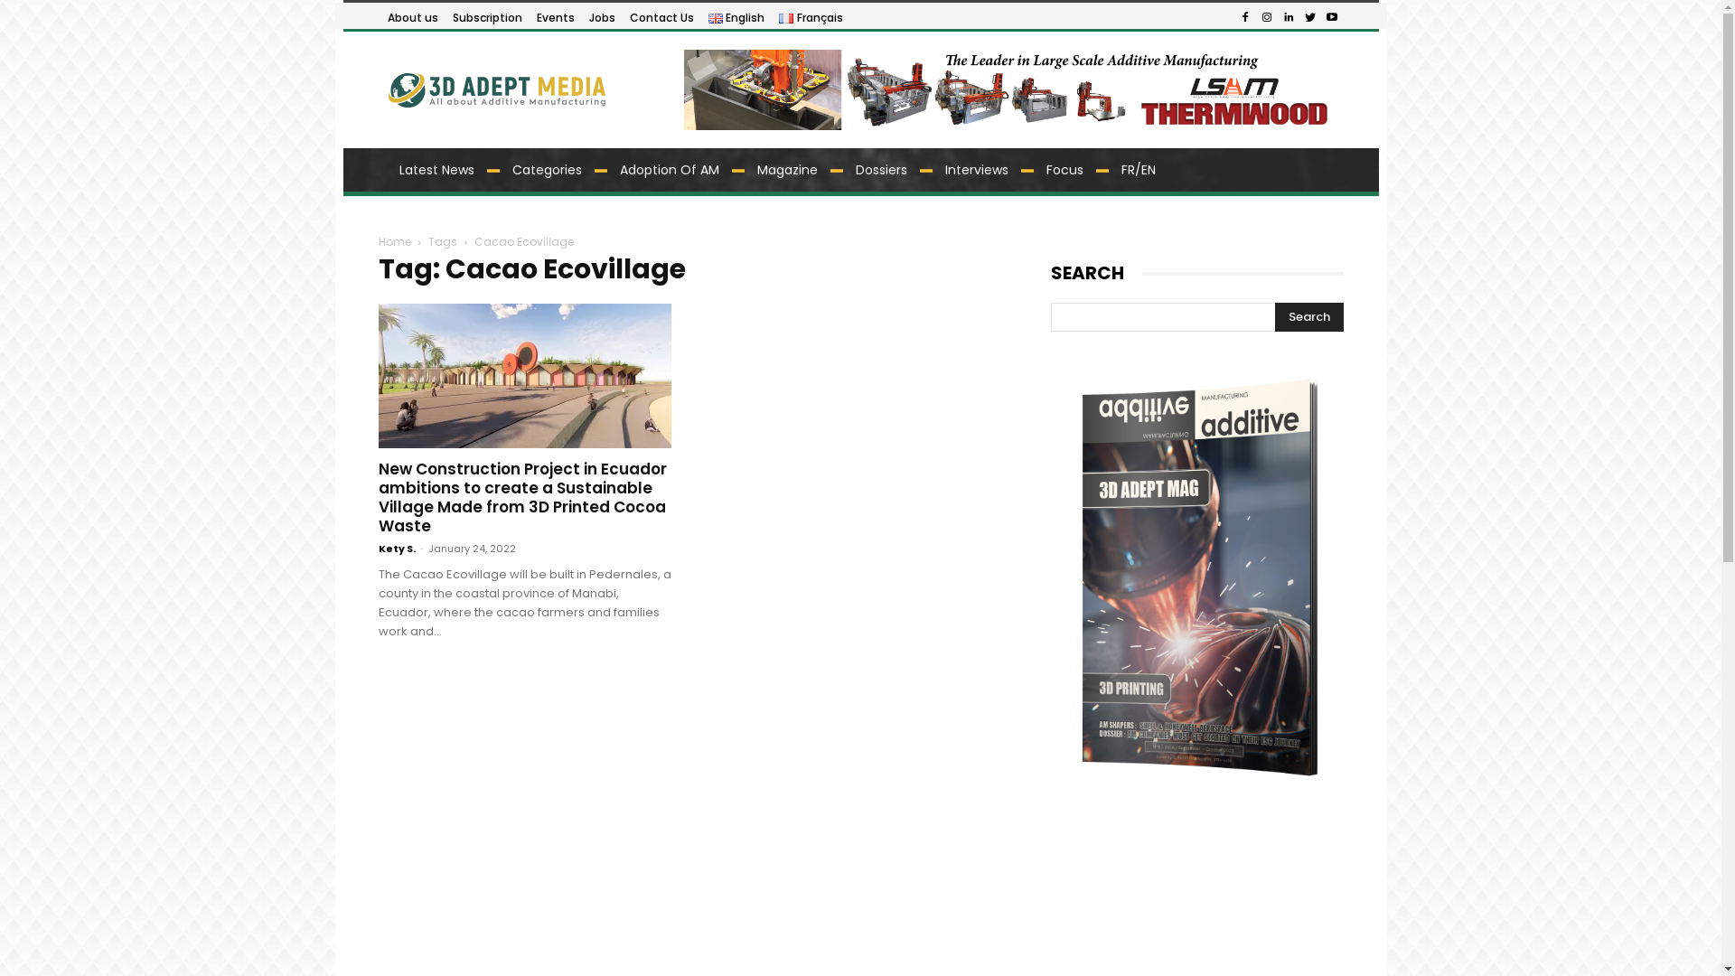 The image size is (1735, 976). I want to click on FR/EN, so click(1138, 170).